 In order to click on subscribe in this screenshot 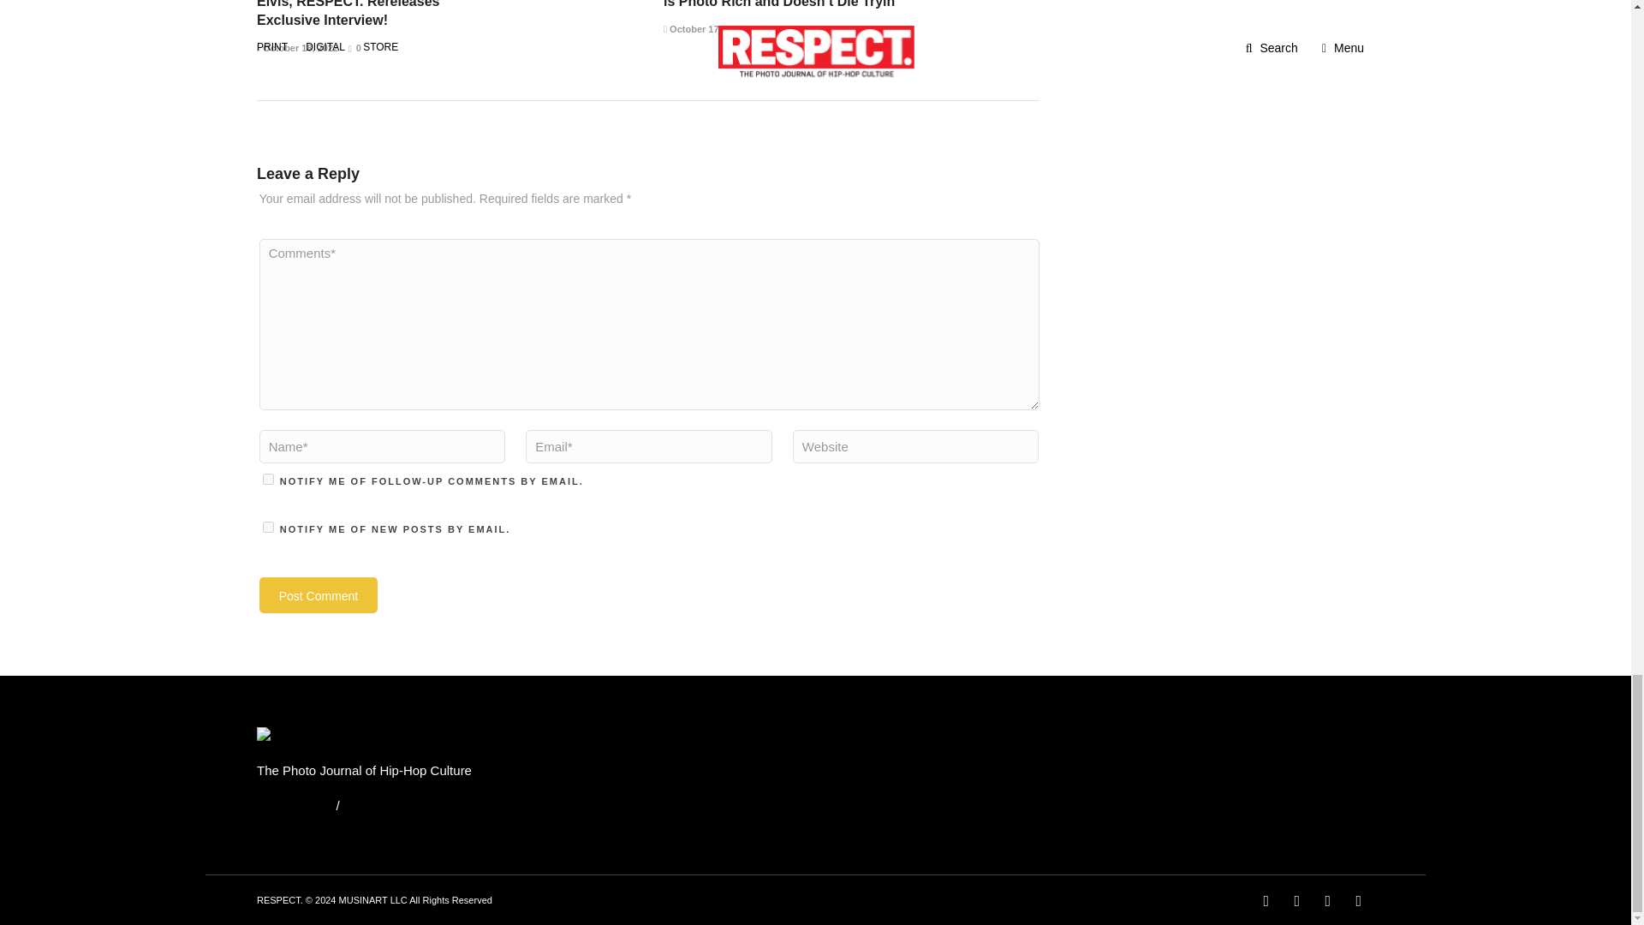, I will do `click(269, 528)`.